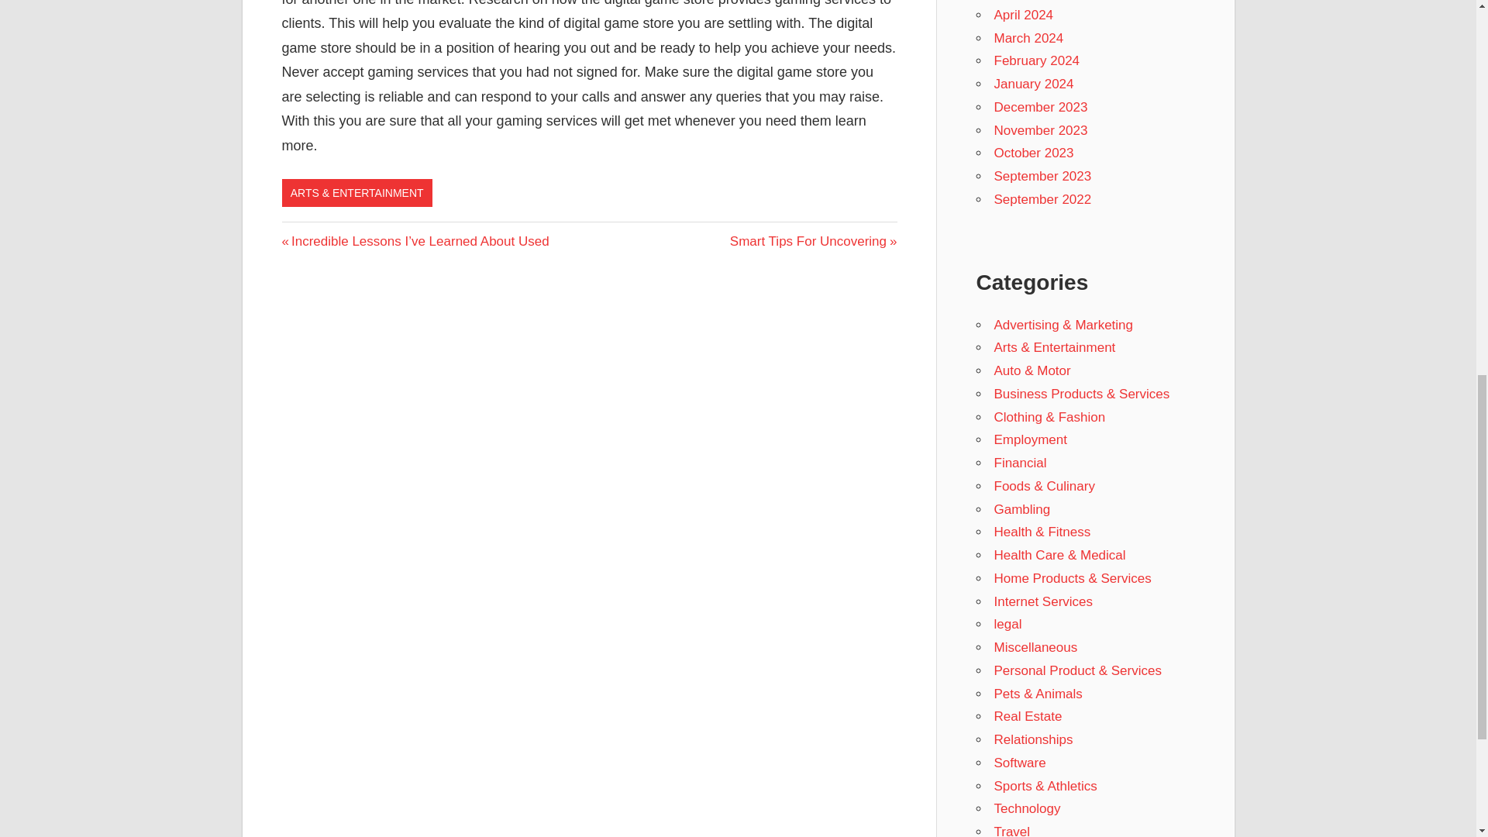 The height and width of the screenshot is (837, 1488). What do you see at coordinates (814, 241) in the screenshot?
I see `February 2024` at bounding box center [814, 241].